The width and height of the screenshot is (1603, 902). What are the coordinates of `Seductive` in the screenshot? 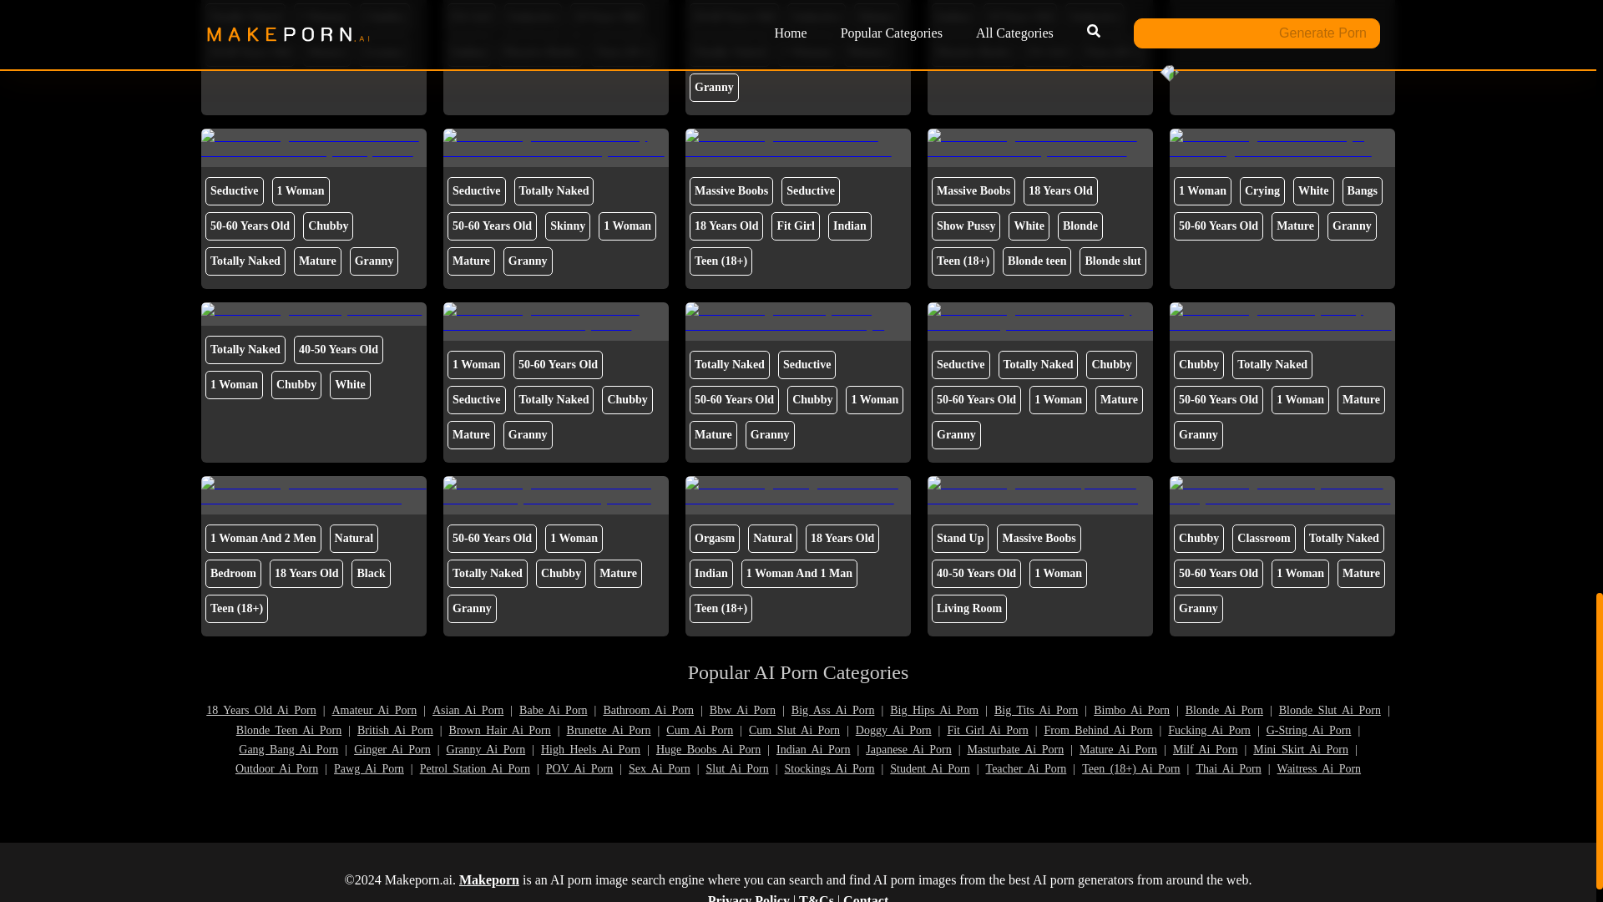 It's located at (817, 17).